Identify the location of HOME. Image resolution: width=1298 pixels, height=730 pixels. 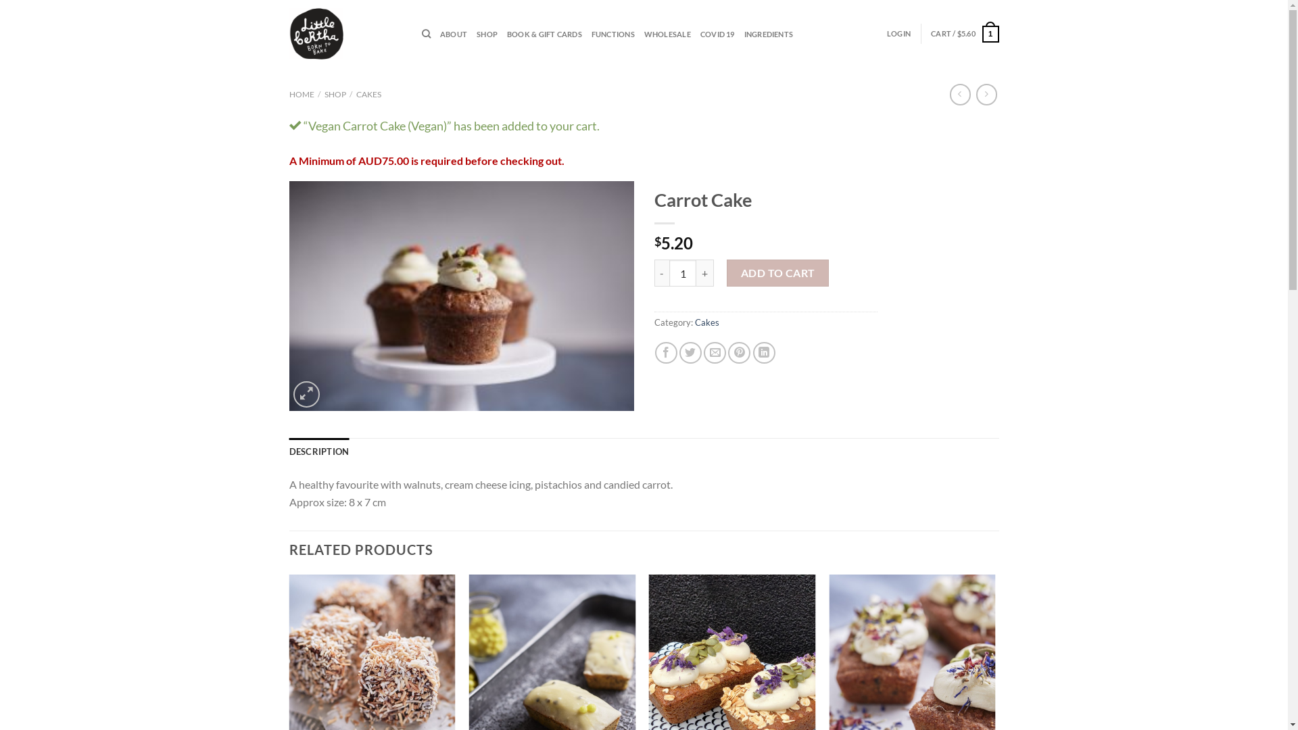
(302, 95).